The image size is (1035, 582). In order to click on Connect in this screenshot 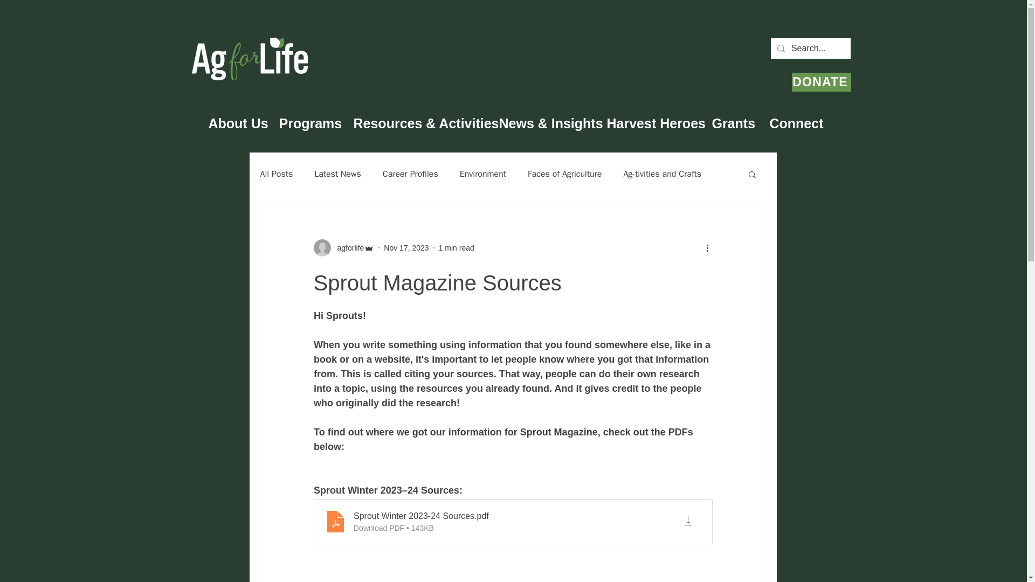, I will do `click(793, 121)`.